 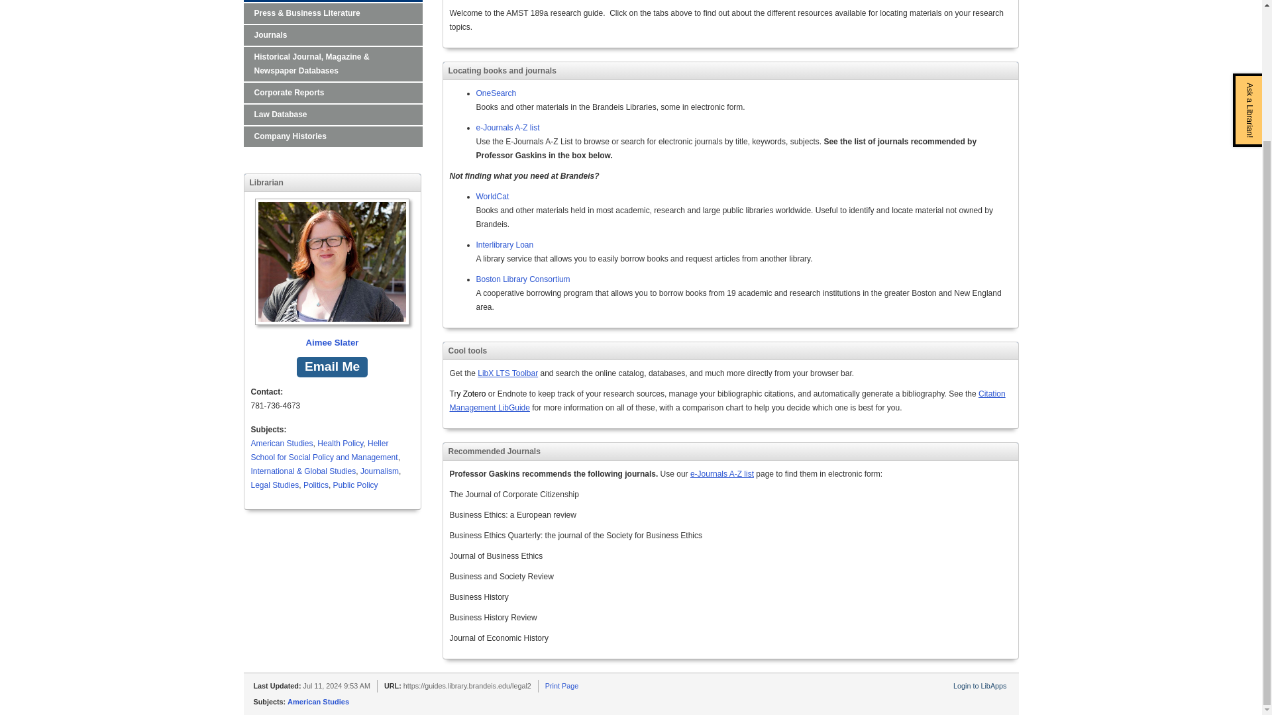 What do you see at coordinates (562, 686) in the screenshot?
I see `Print Page` at bounding box center [562, 686].